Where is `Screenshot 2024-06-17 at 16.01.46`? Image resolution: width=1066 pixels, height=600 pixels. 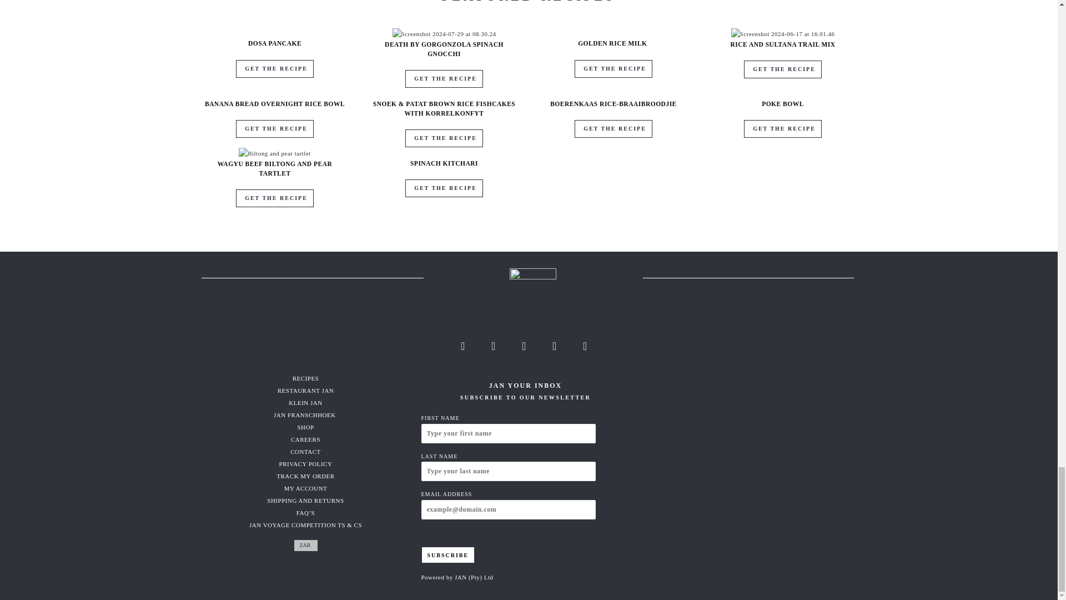
Screenshot 2024-06-17 at 16.01.46 is located at coordinates (783, 33).